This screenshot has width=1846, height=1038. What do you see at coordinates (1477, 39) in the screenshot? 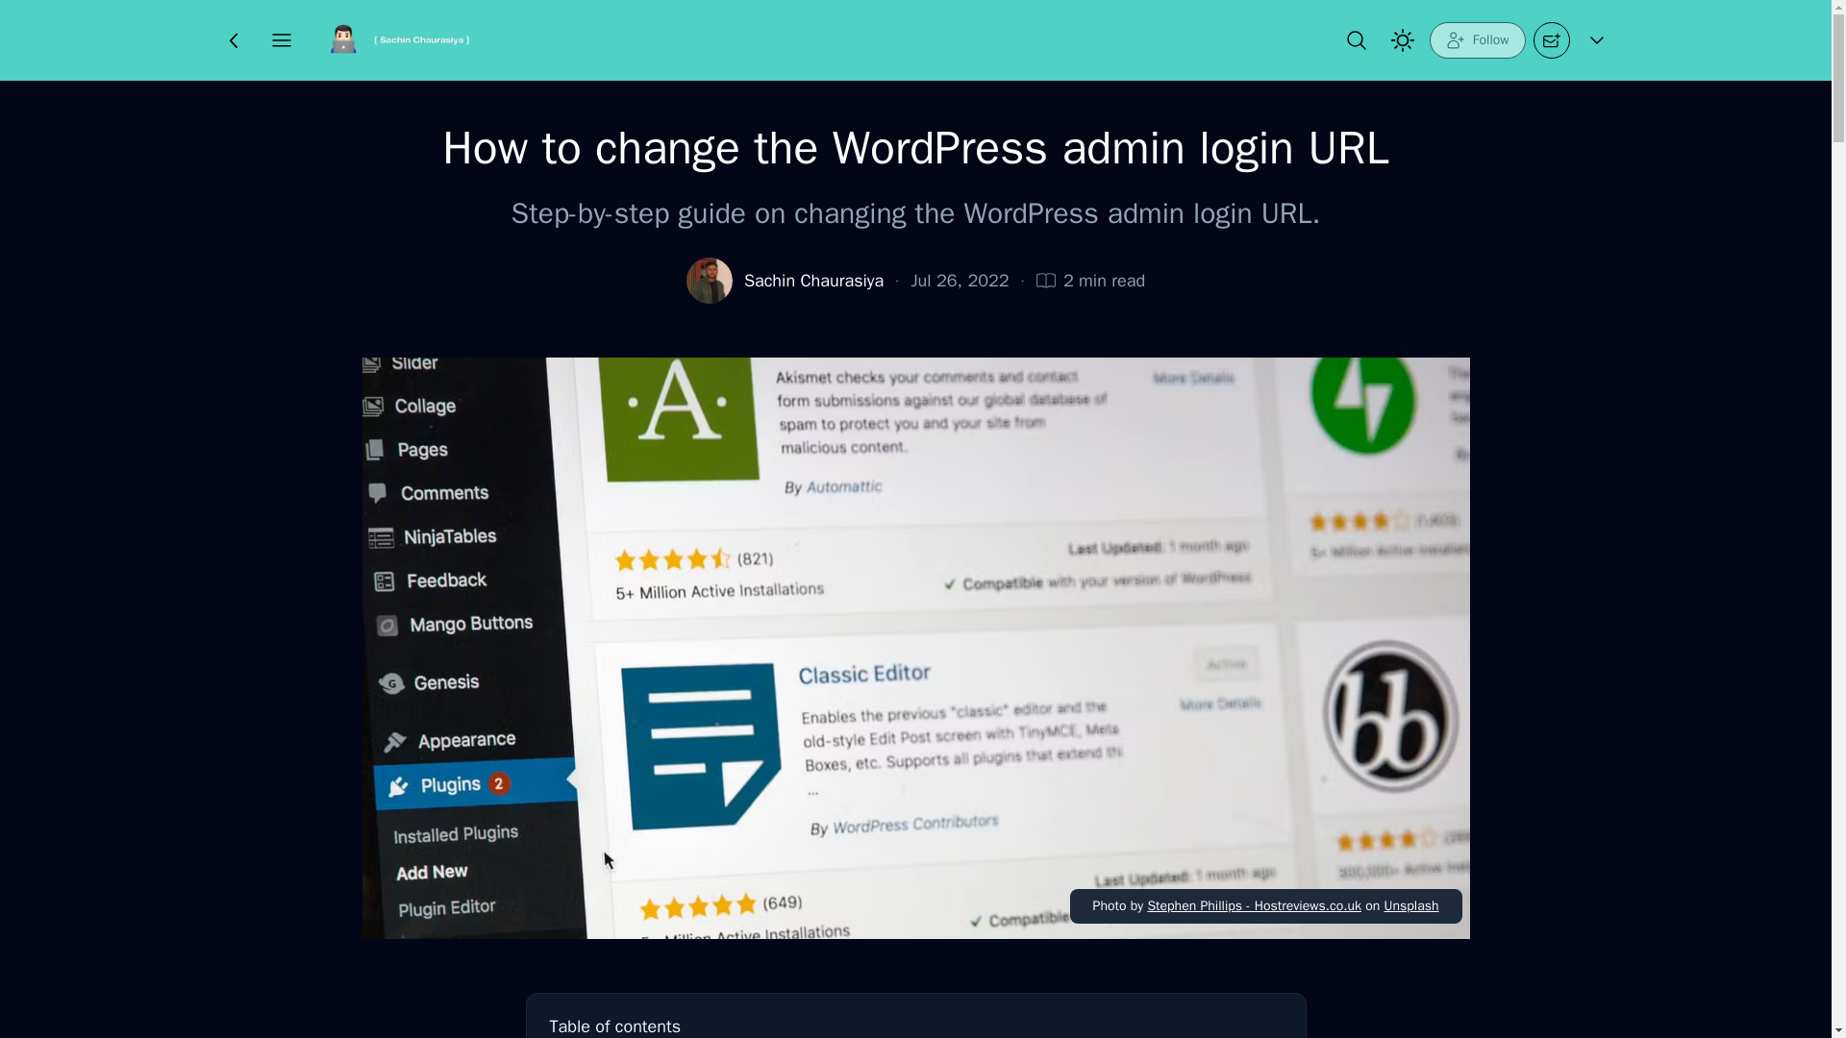
I see `Follow` at bounding box center [1477, 39].